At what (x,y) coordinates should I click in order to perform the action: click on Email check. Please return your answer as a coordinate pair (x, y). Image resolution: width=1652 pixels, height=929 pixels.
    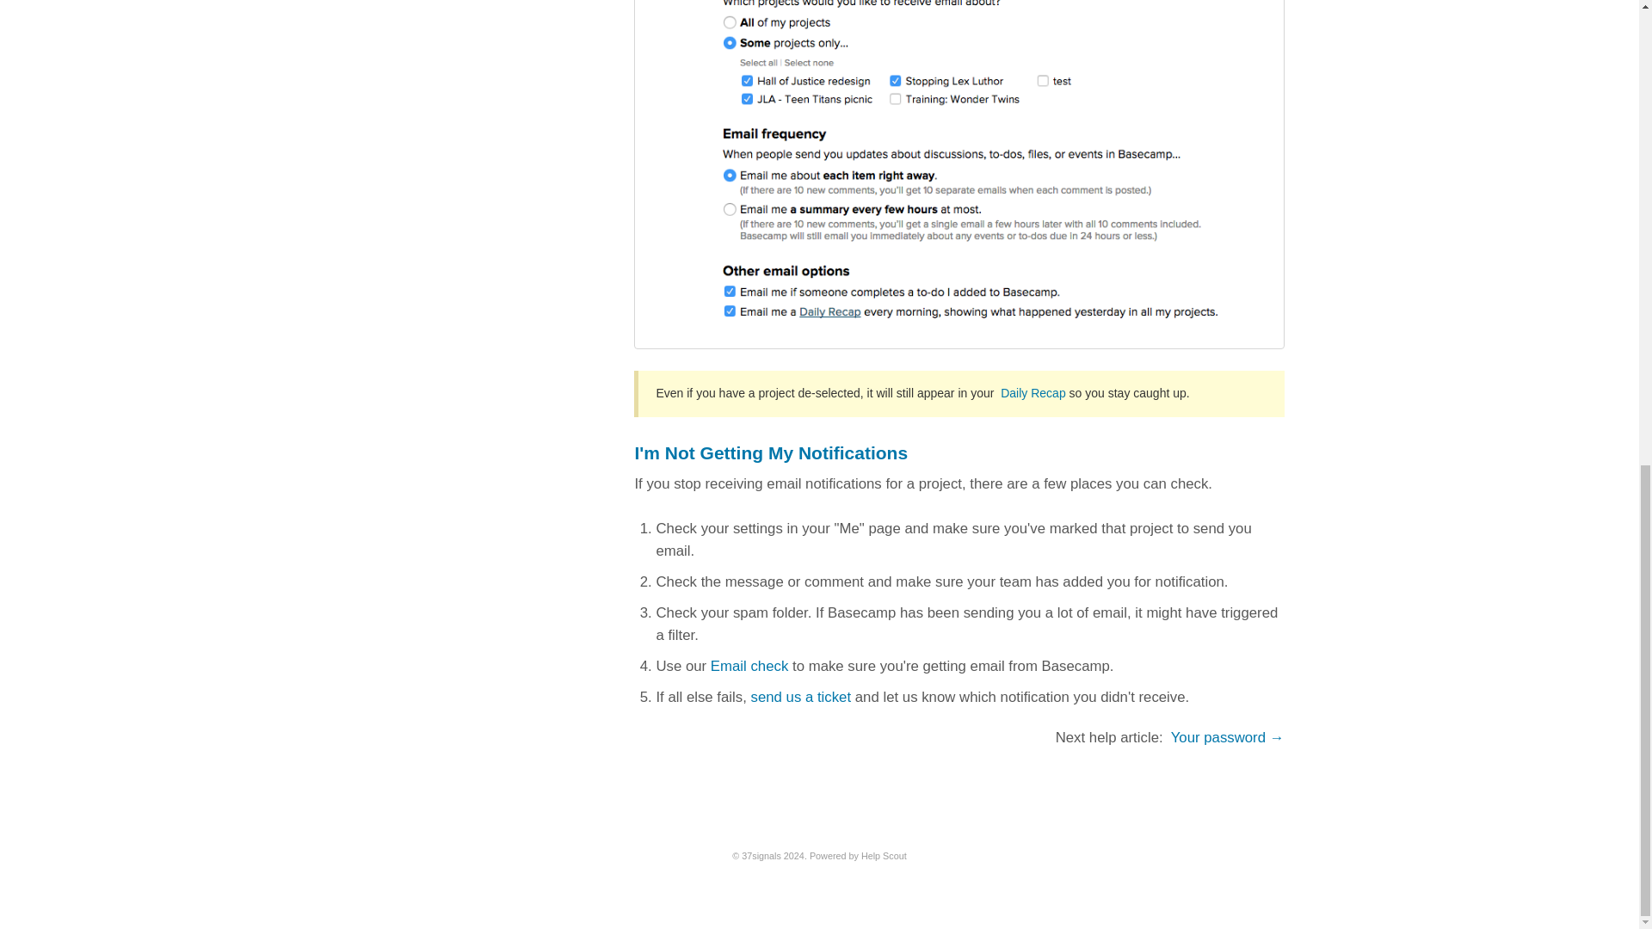
    Looking at the image, I should click on (749, 666).